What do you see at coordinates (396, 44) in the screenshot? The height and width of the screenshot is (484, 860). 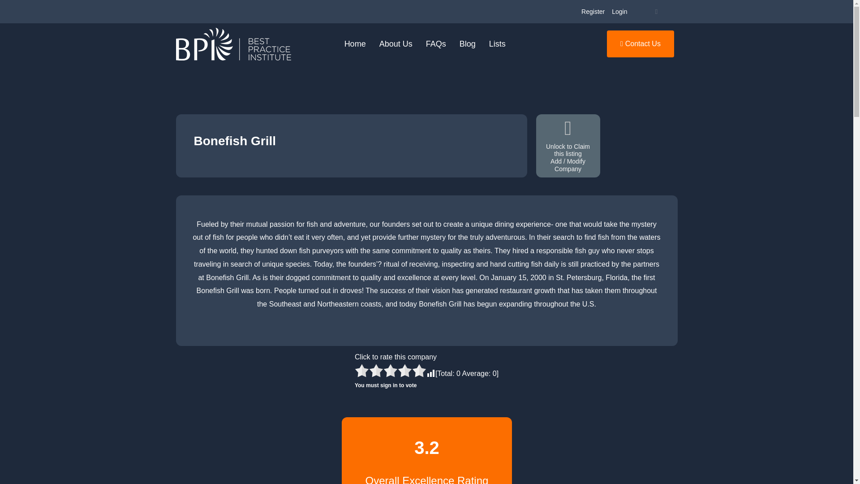 I see `About Us` at bounding box center [396, 44].